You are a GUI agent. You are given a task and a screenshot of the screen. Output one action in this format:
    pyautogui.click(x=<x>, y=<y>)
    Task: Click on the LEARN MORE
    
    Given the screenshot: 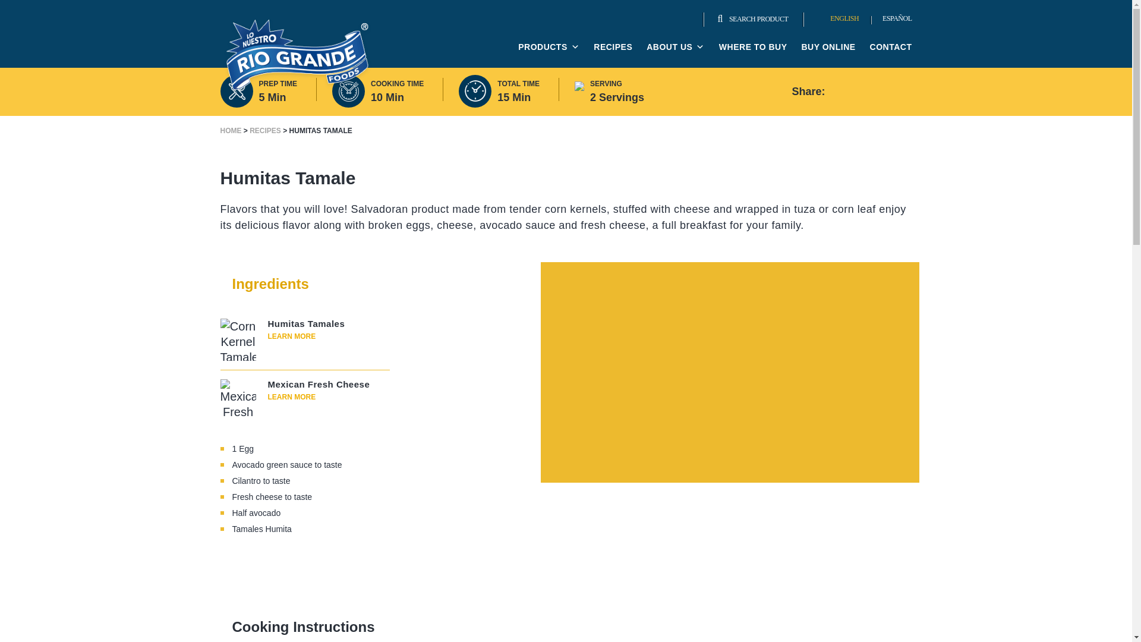 What is the action you would take?
    pyautogui.click(x=291, y=397)
    